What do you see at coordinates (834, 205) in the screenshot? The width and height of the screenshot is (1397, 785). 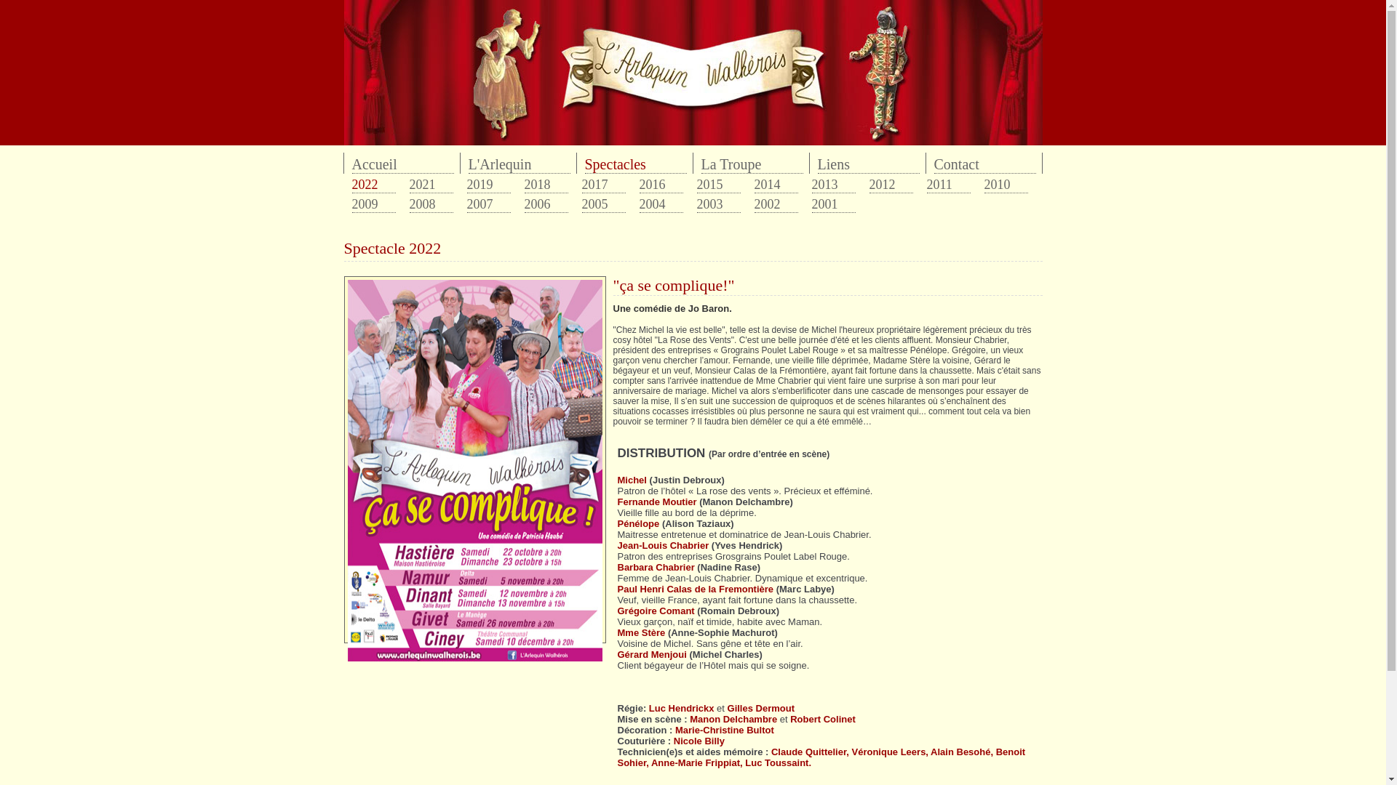 I see `2001` at bounding box center [834, 205].